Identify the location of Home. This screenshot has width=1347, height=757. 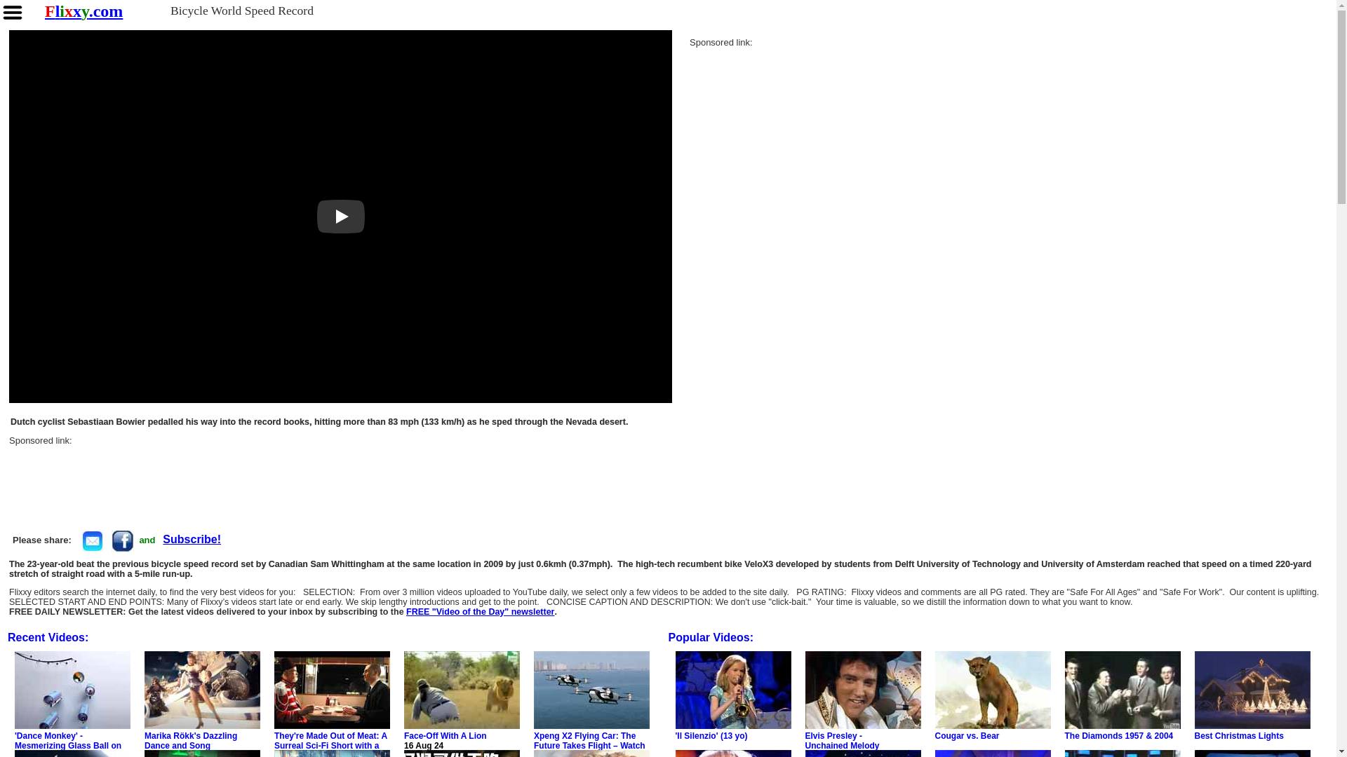
(83, 11).